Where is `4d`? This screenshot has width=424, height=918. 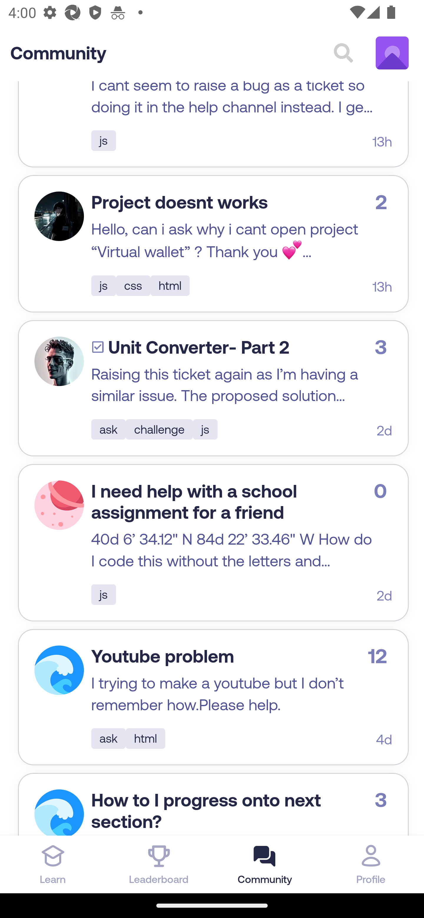 4d is located at coordinates (384, 740).